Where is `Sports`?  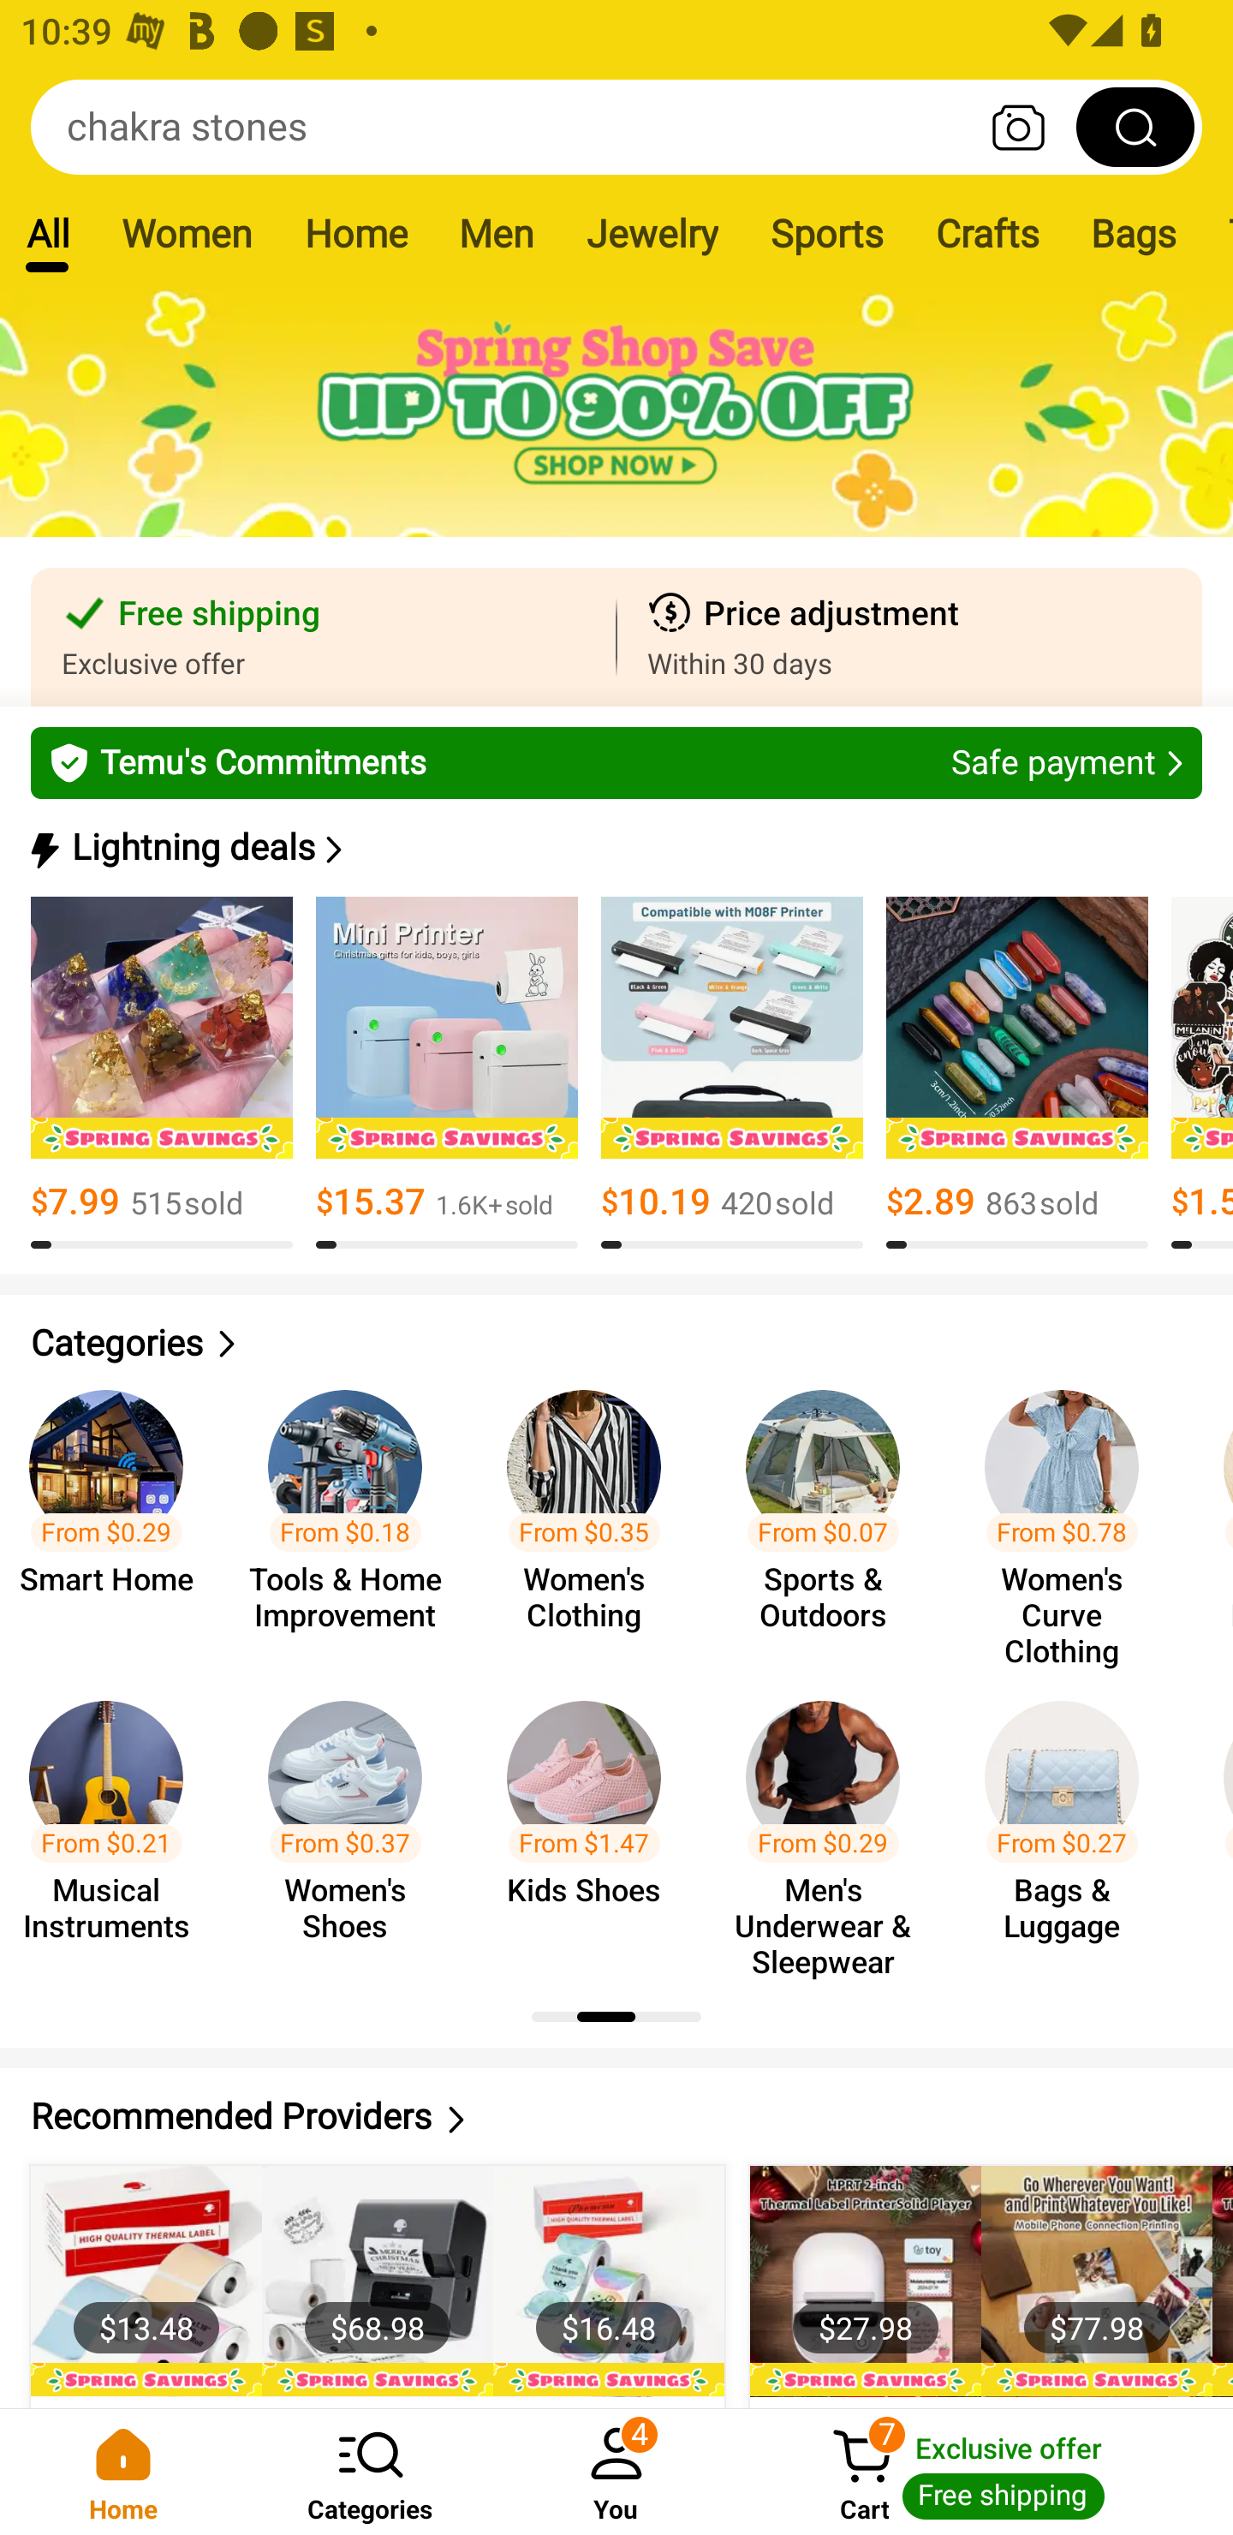 Sports is located at coordinates (826, 233).